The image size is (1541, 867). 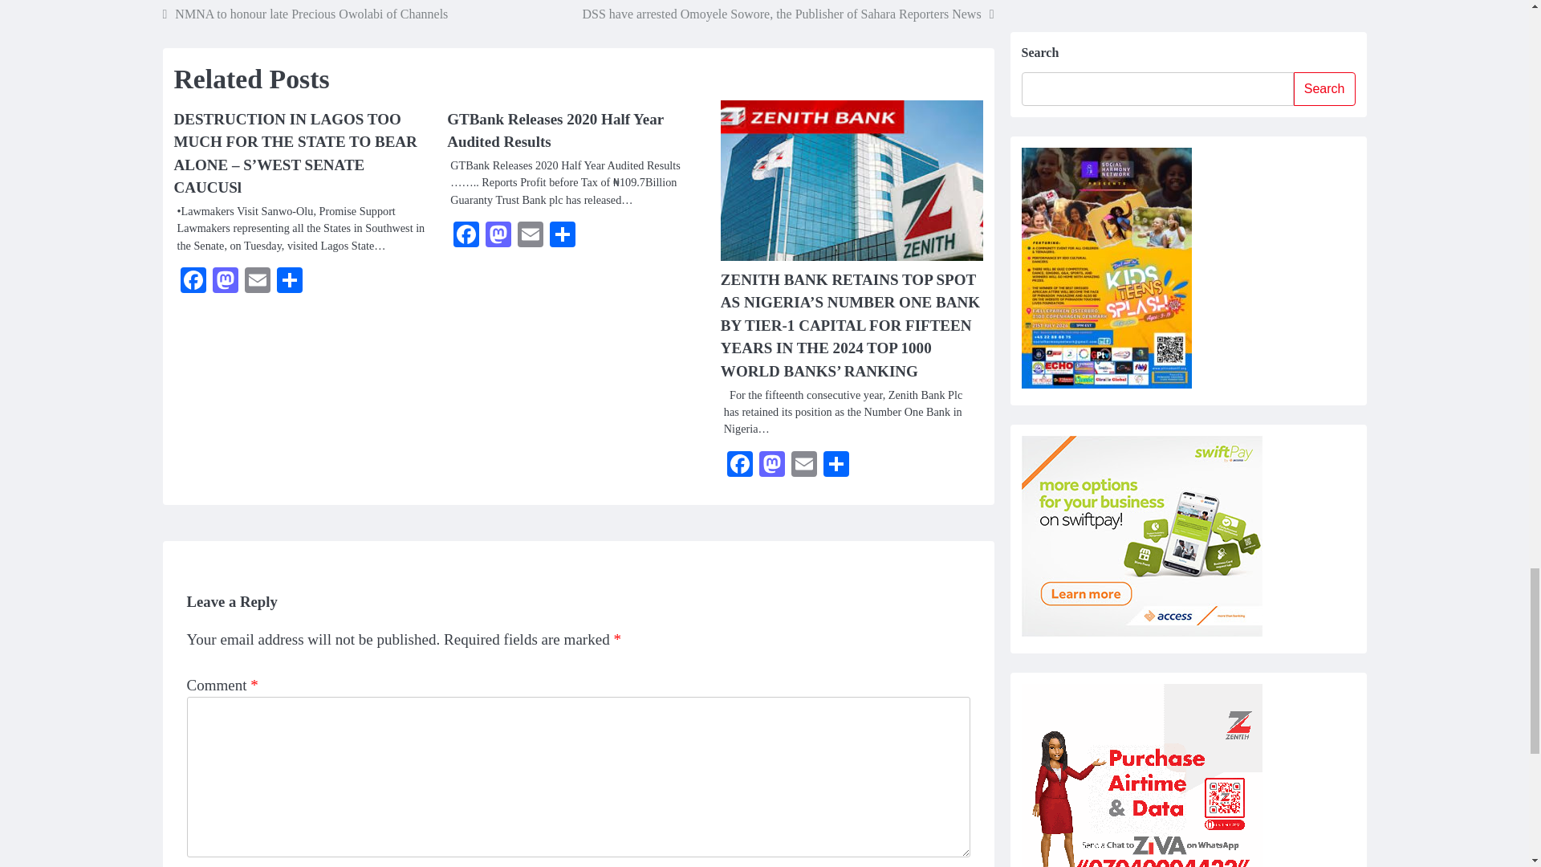 What do you see at coordinates (466, 236) in the screenshot?
I see `Facebook` at bounding box center [466, 236].